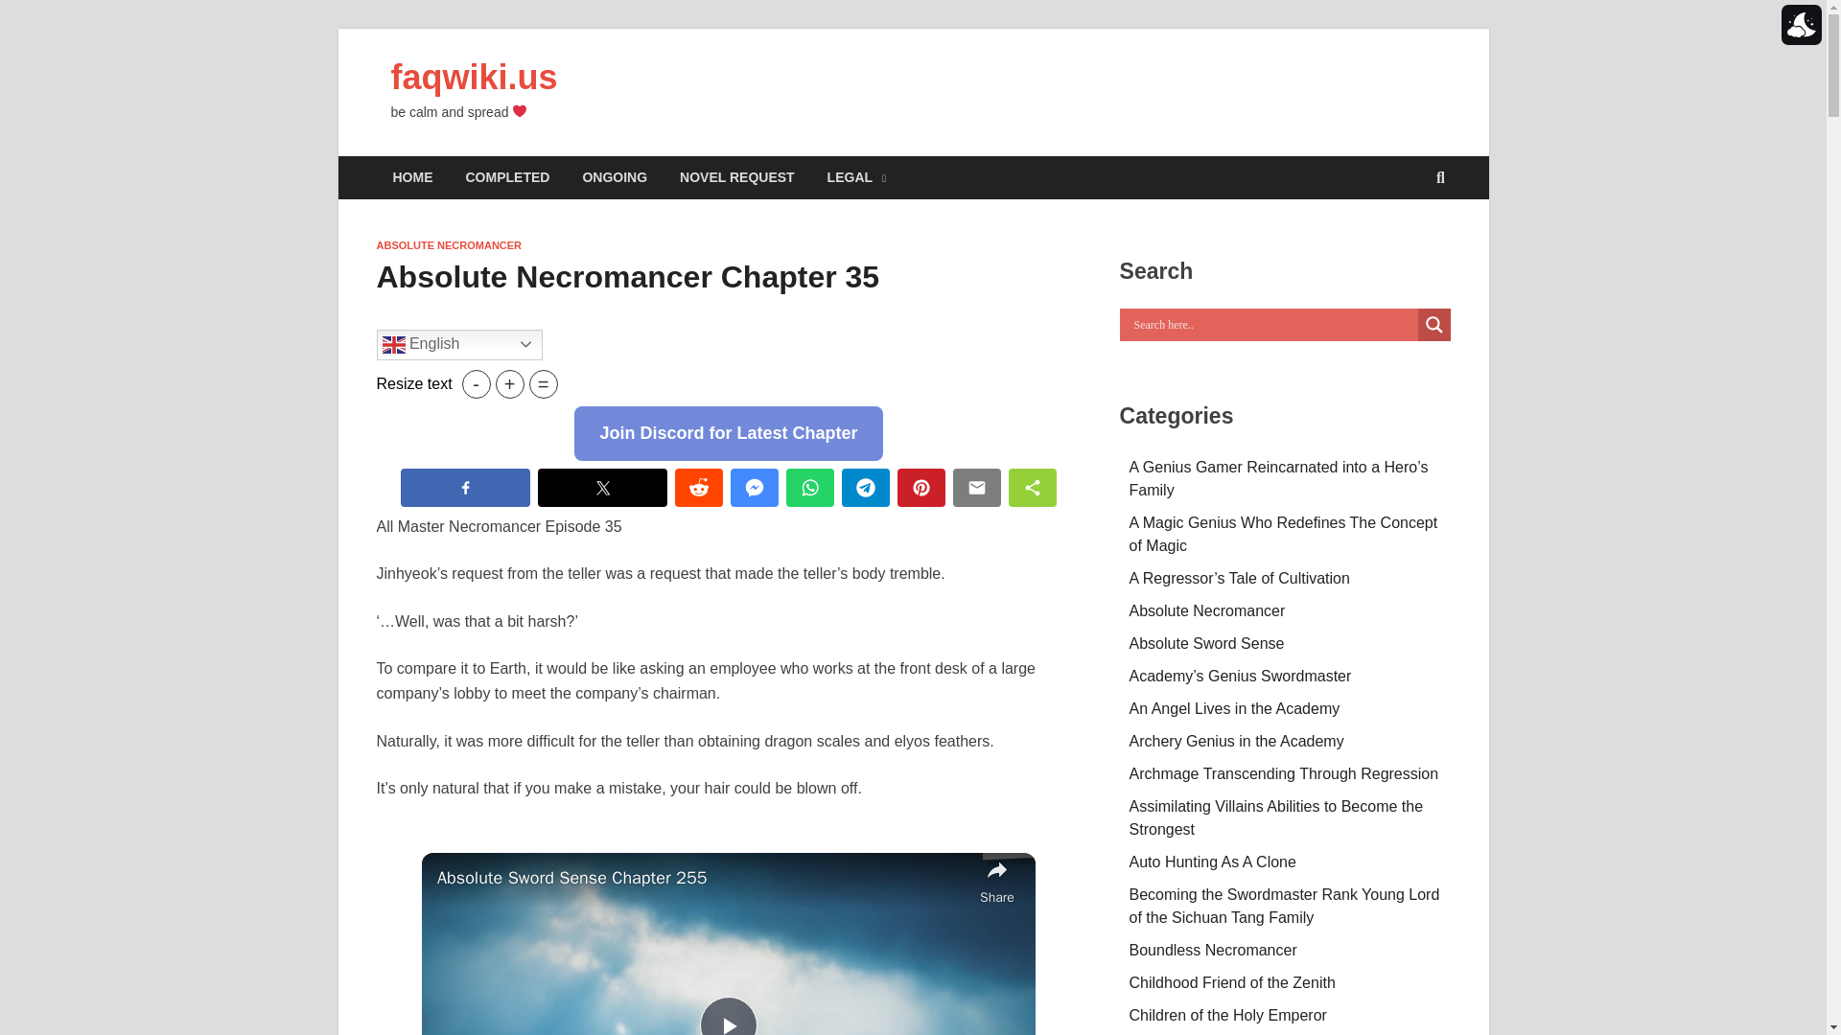 The image size is (1841, 1035). Describe the element at coordinates (476, 383) in the screenshot. I see `Decrease text size` at that location.